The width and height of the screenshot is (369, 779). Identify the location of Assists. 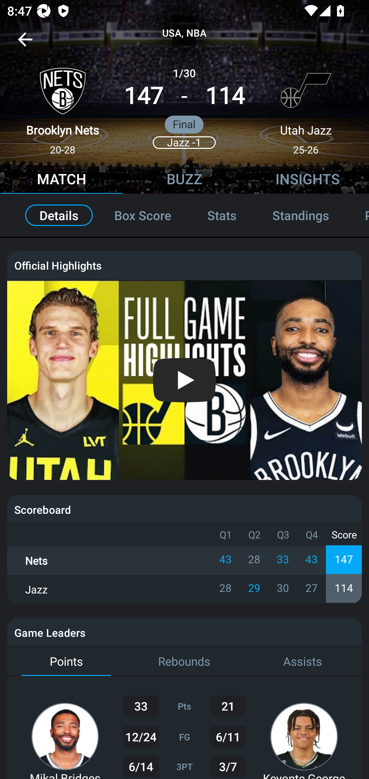
(303, 662).